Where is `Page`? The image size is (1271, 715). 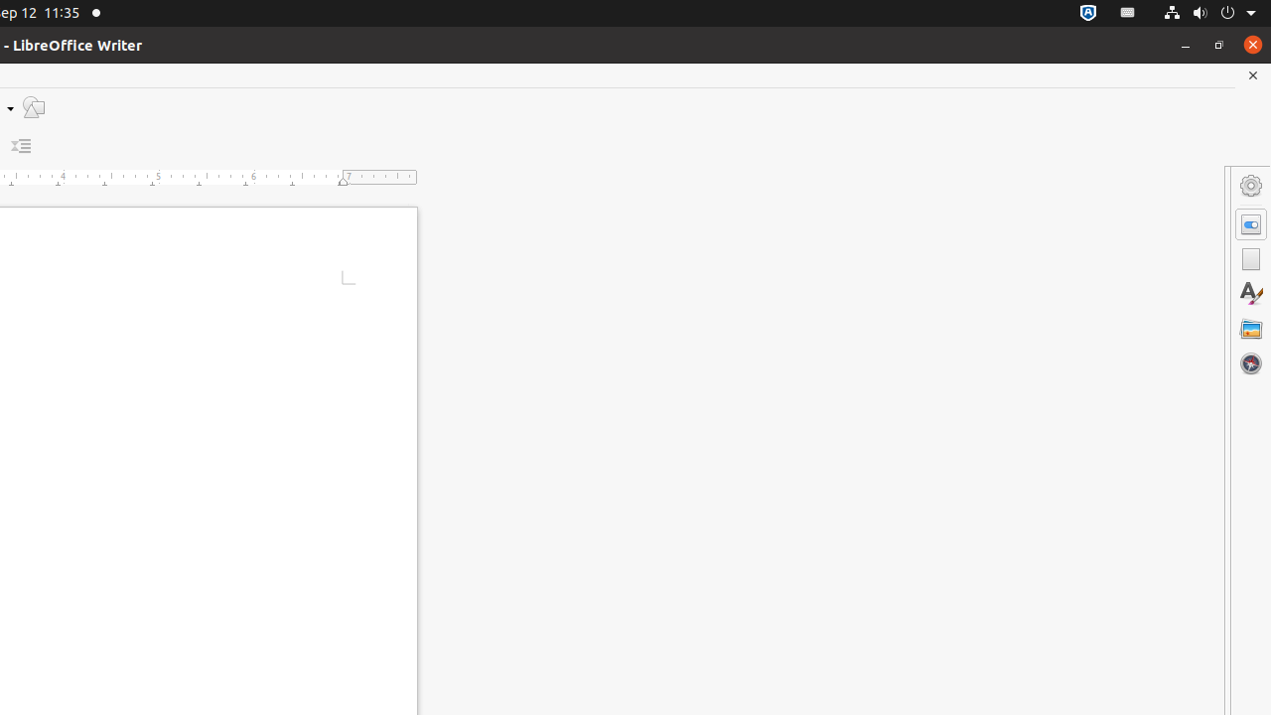 Page is located at coordinates (1251, 259).